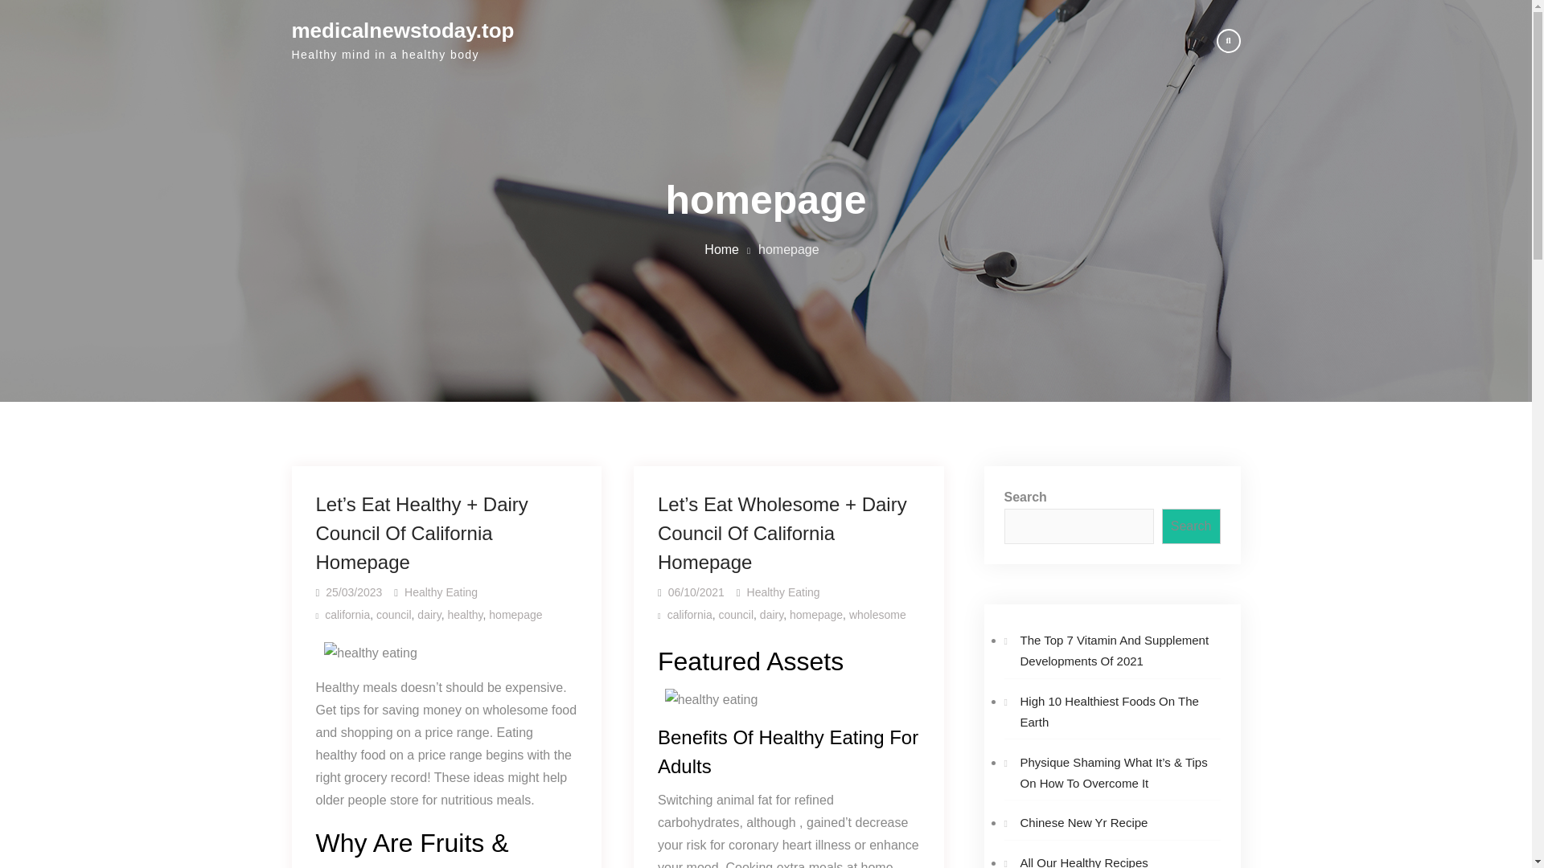 The image size is (1544, 868). What do you see at coordinates (689, 615) in the screenshot?
I see `california` at bounding box center [689, 615].